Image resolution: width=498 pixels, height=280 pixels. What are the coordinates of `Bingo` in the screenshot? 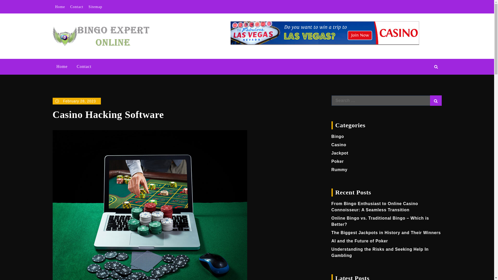 It's located at (338, 136).